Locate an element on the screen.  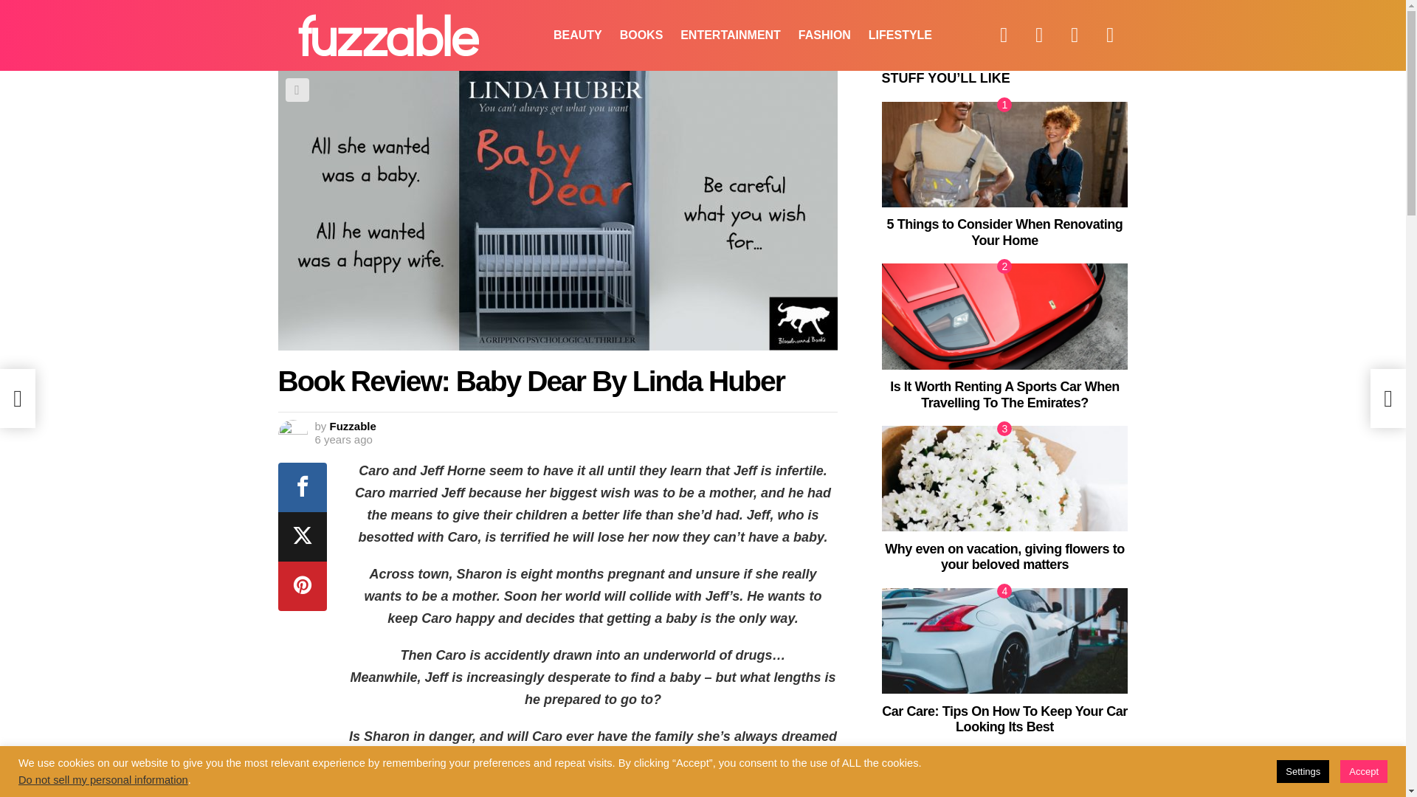
twitter is located at coordinates (1039, 35).